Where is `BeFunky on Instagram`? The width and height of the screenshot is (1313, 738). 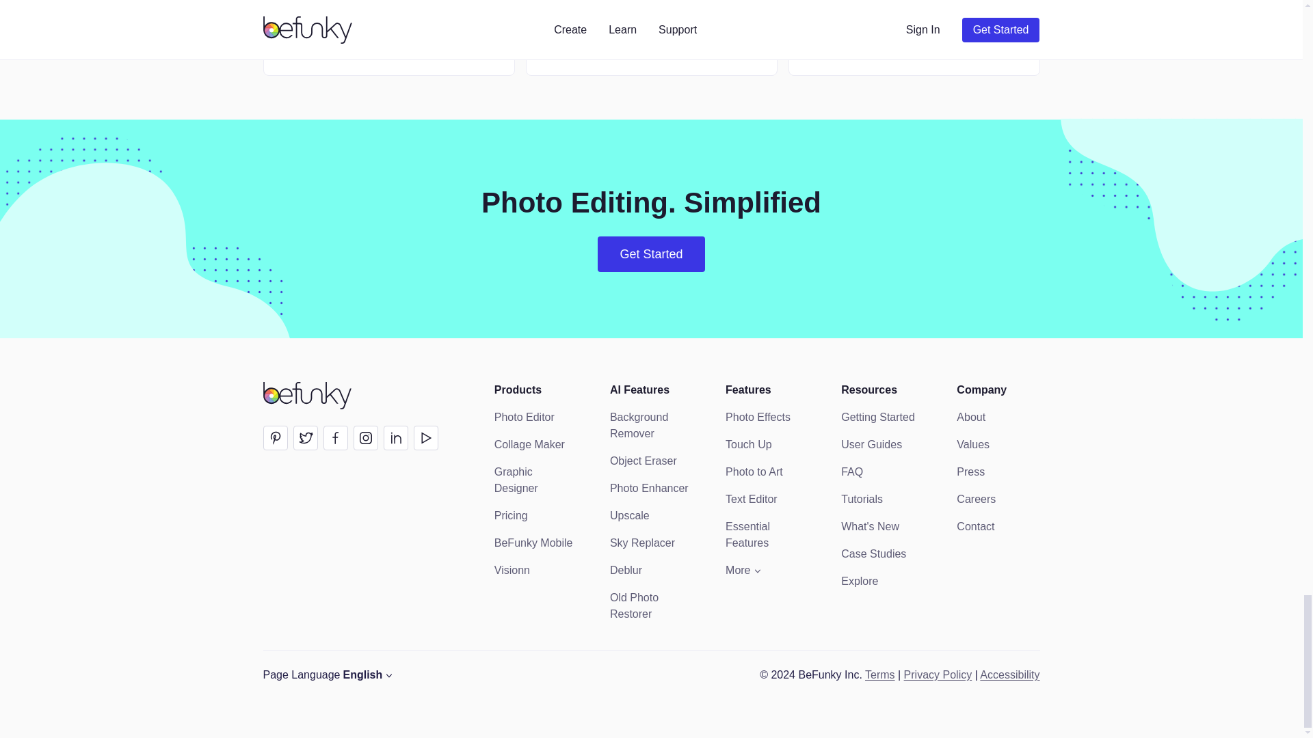
BeFunky on Instagram is located at coordinates (365, 437).